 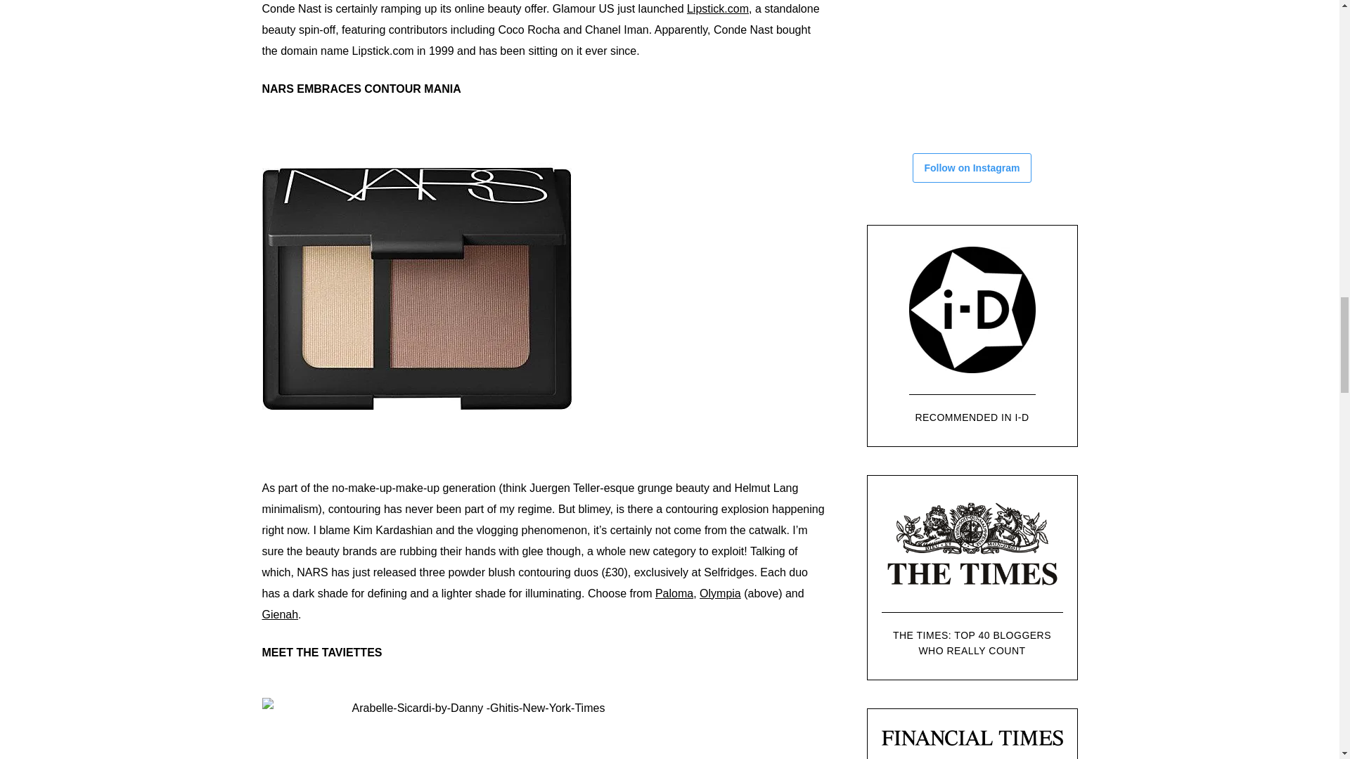 I want to click on Paloma, so click(x=674, y=593).